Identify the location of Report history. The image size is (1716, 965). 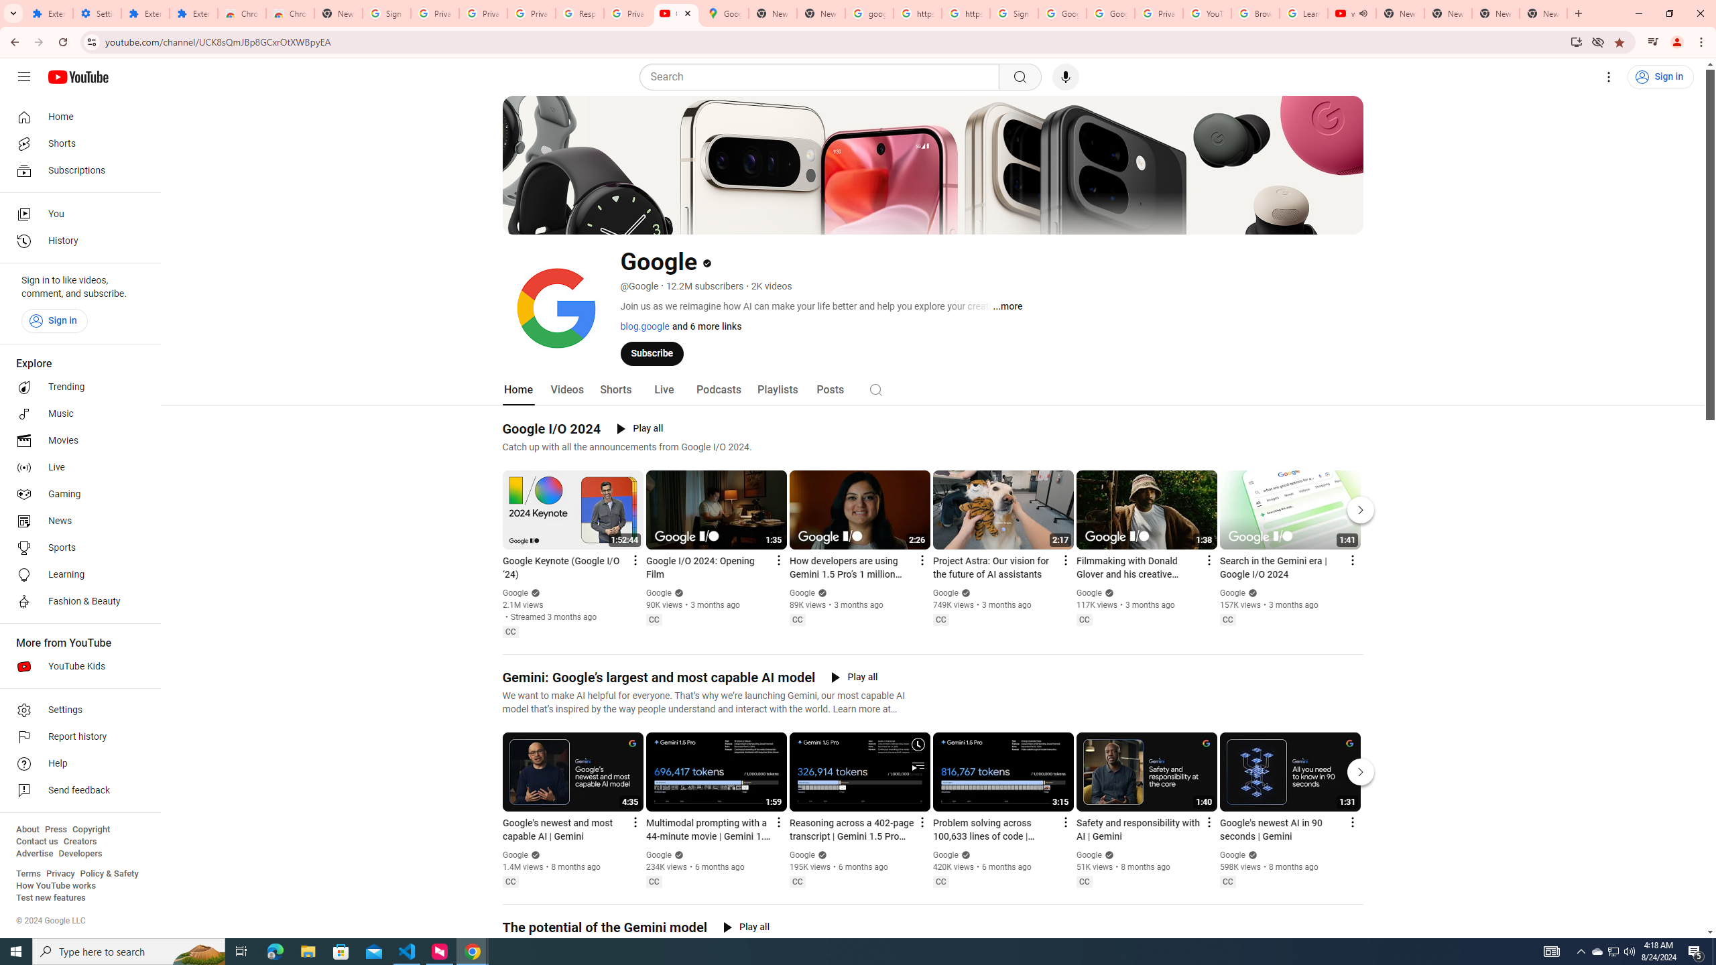
(76, 737).